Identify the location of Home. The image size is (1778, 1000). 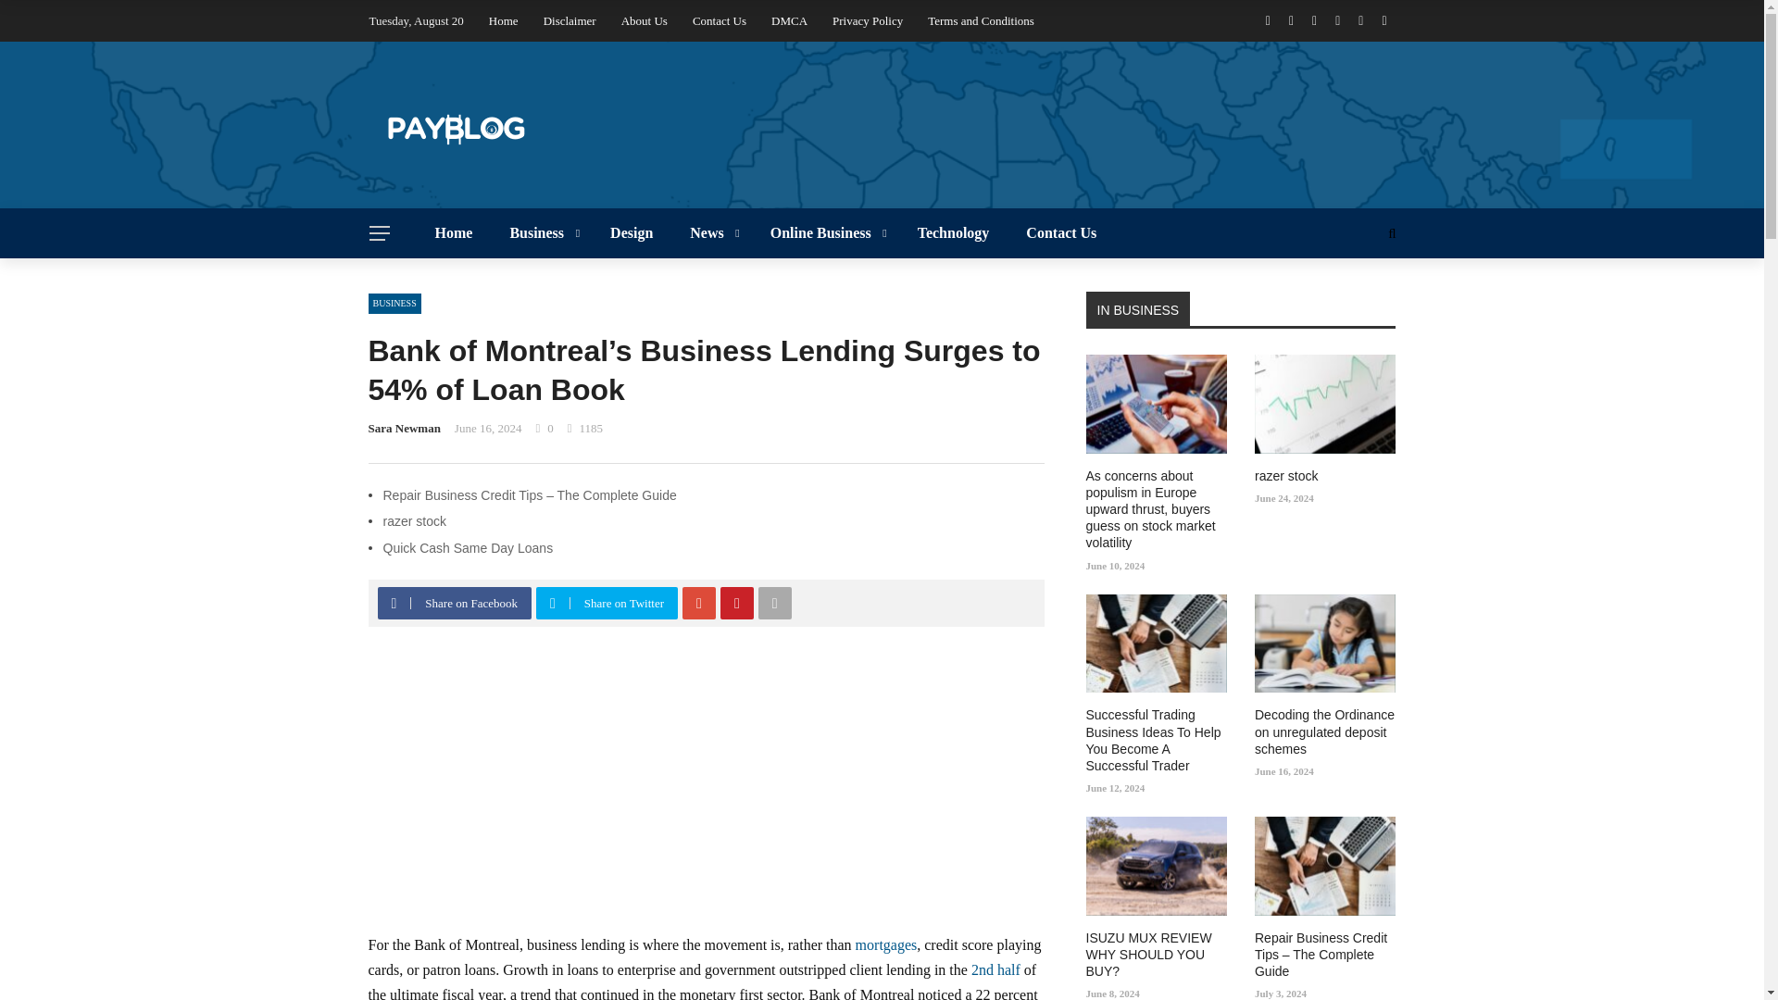
(454, 232).